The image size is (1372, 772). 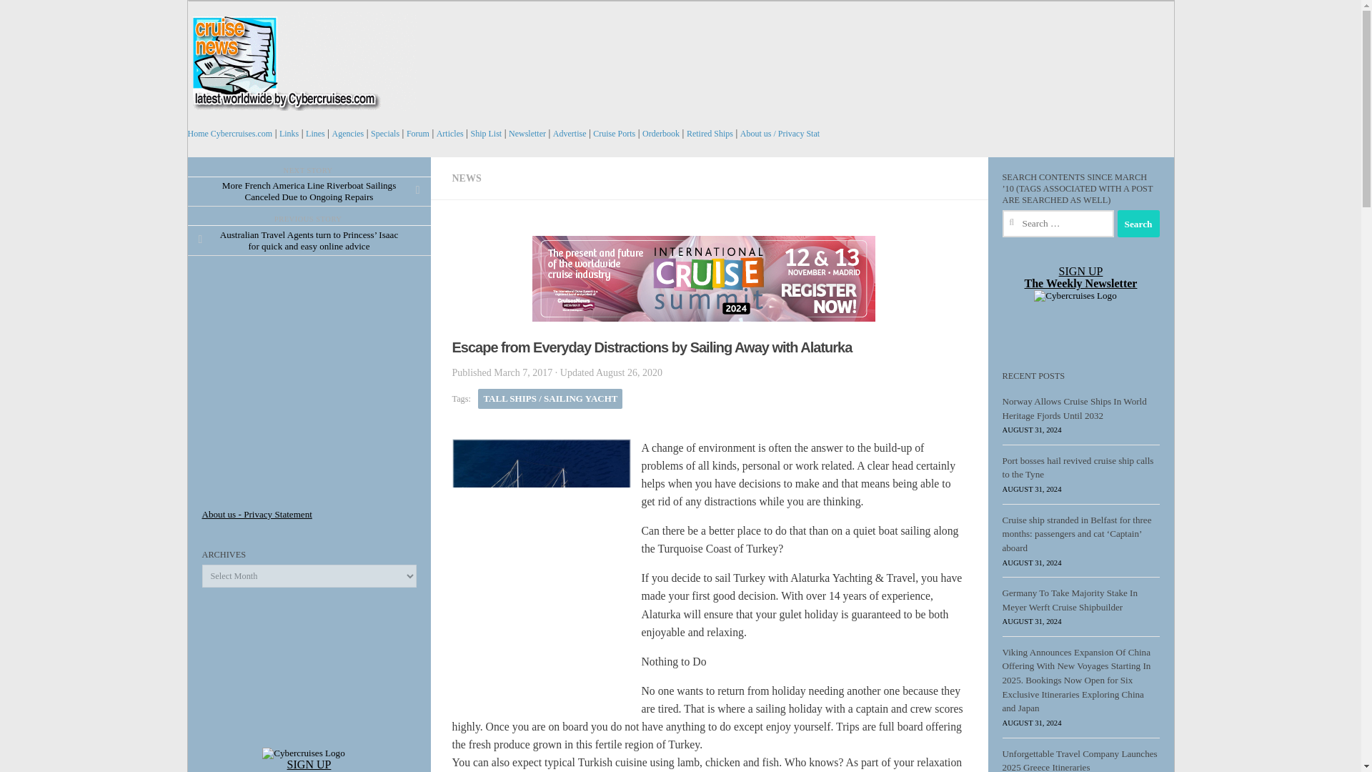 I want to click on Cruise Ports, so click(x=613, y=134).